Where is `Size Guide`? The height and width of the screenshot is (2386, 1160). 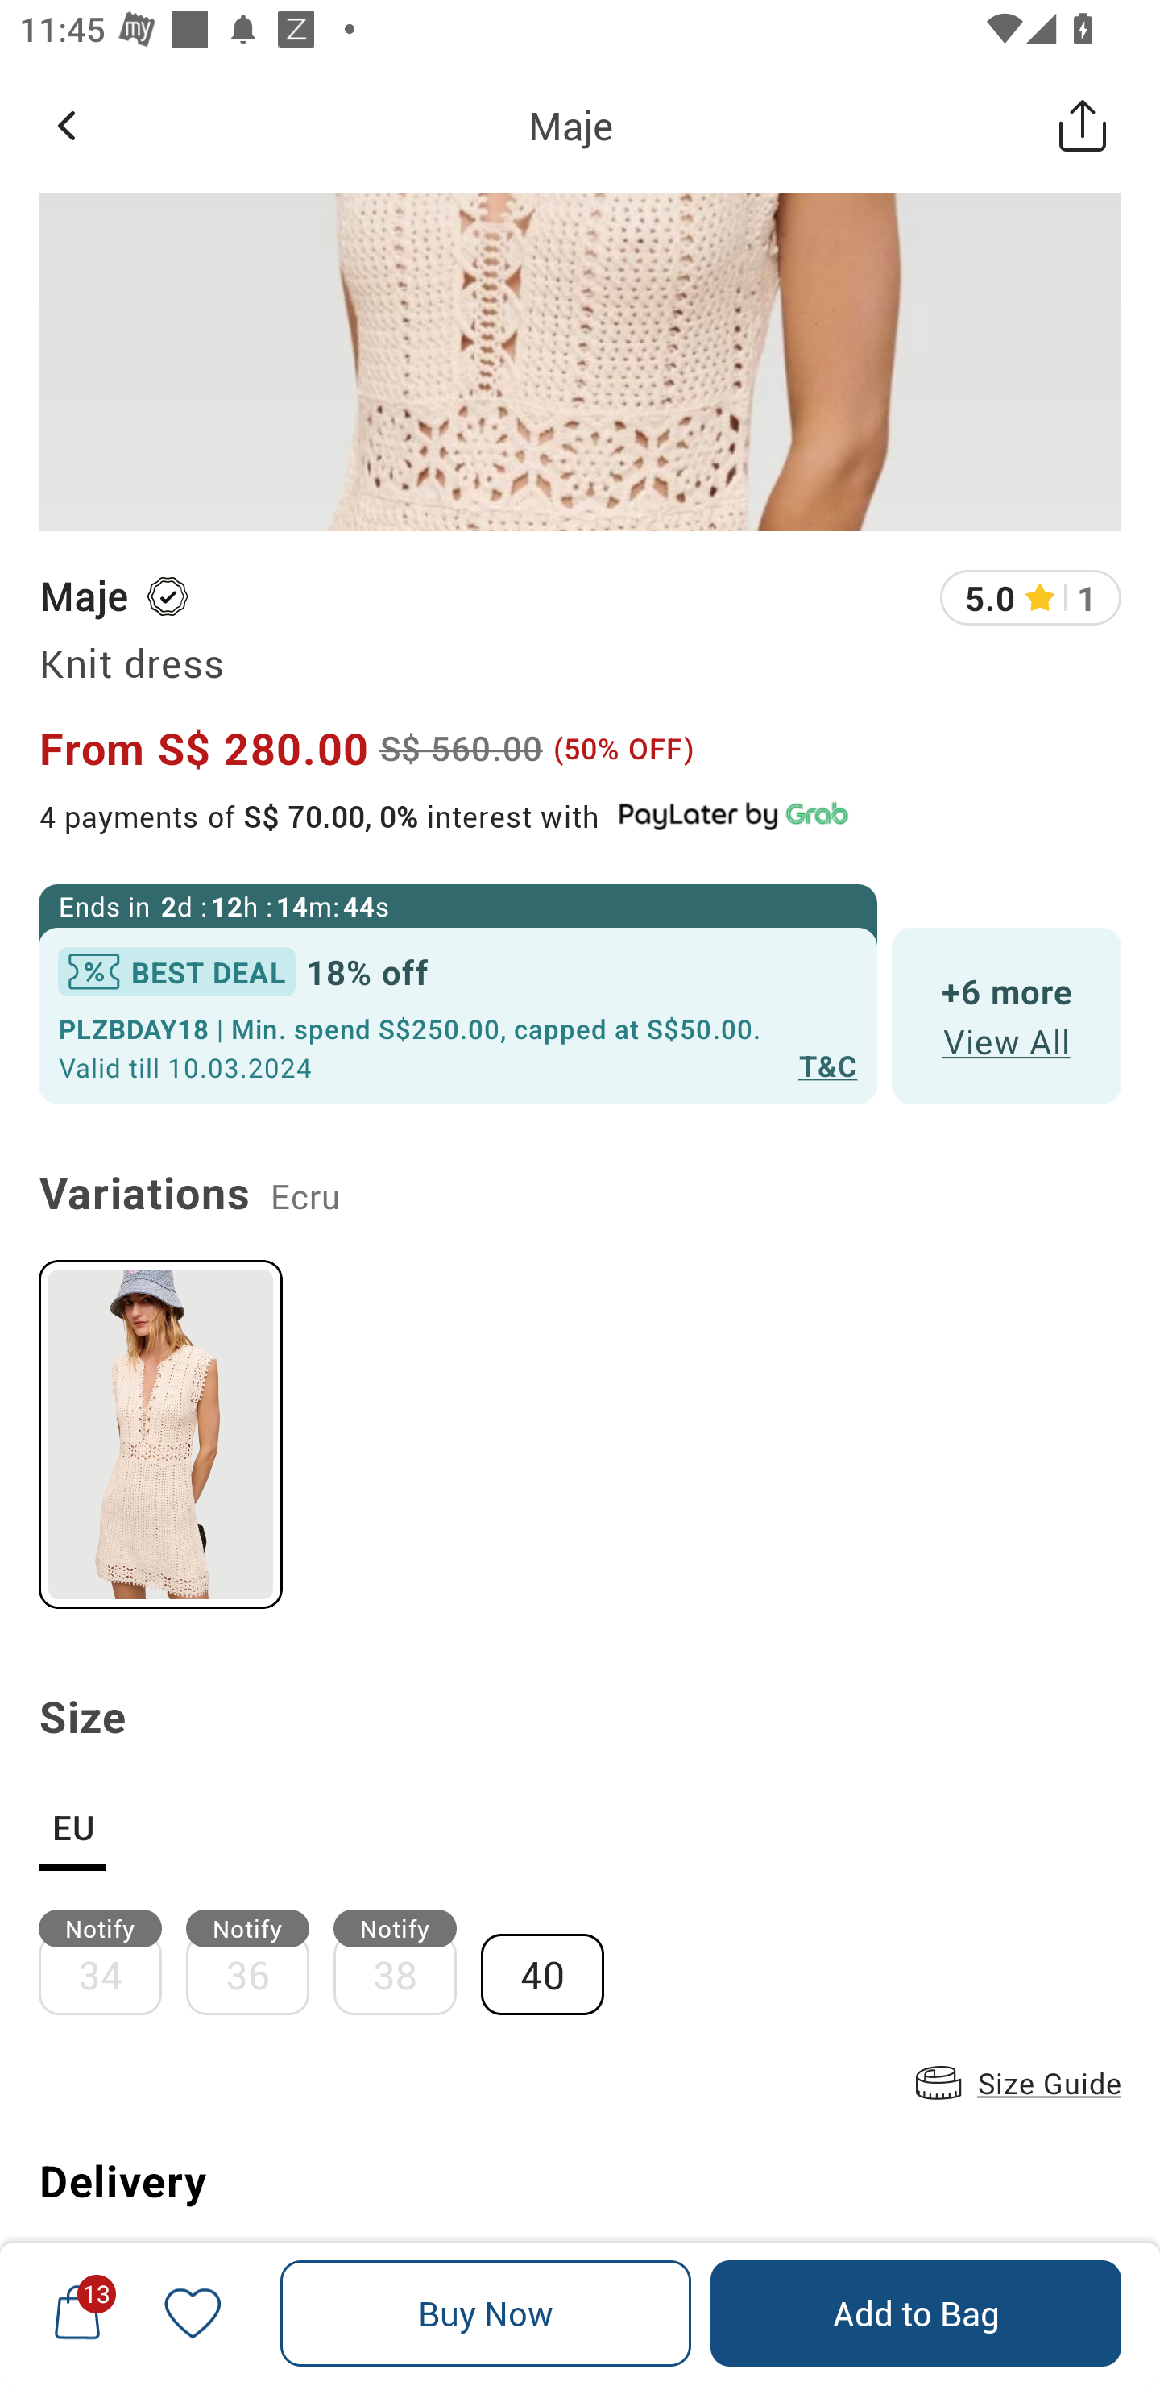 Size Guide is located at coordinates (1015, 2083).